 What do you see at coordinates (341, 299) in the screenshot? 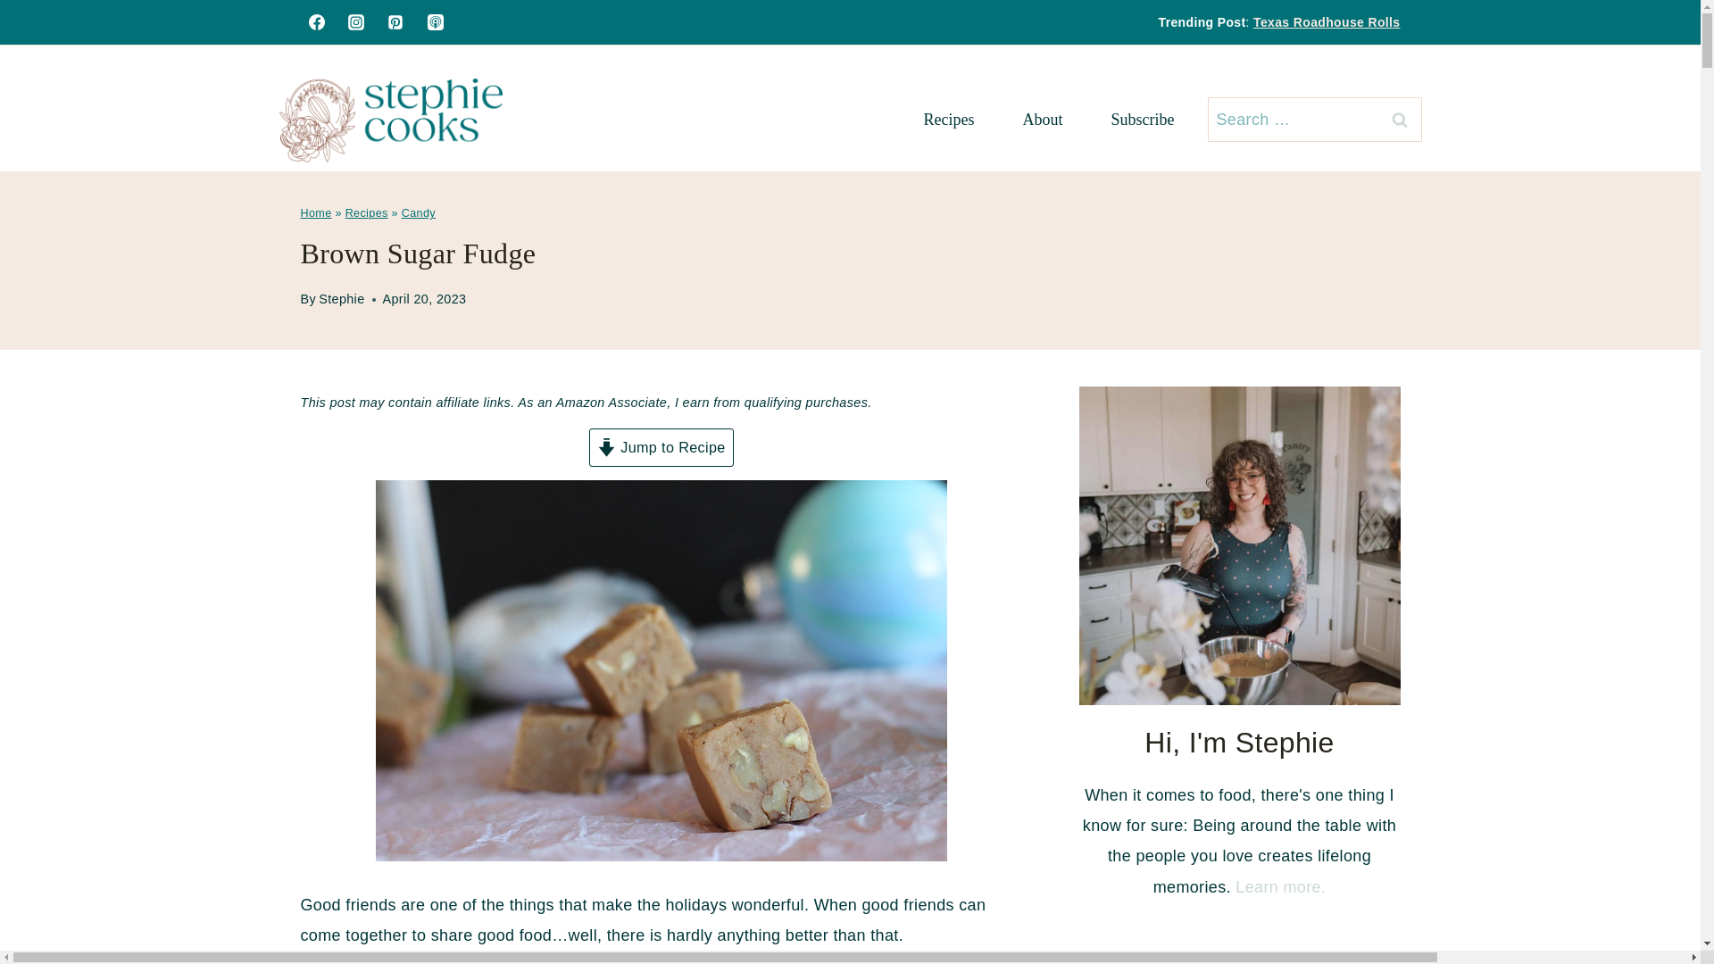
I see `Stephie` at bounding box center [341, 299].